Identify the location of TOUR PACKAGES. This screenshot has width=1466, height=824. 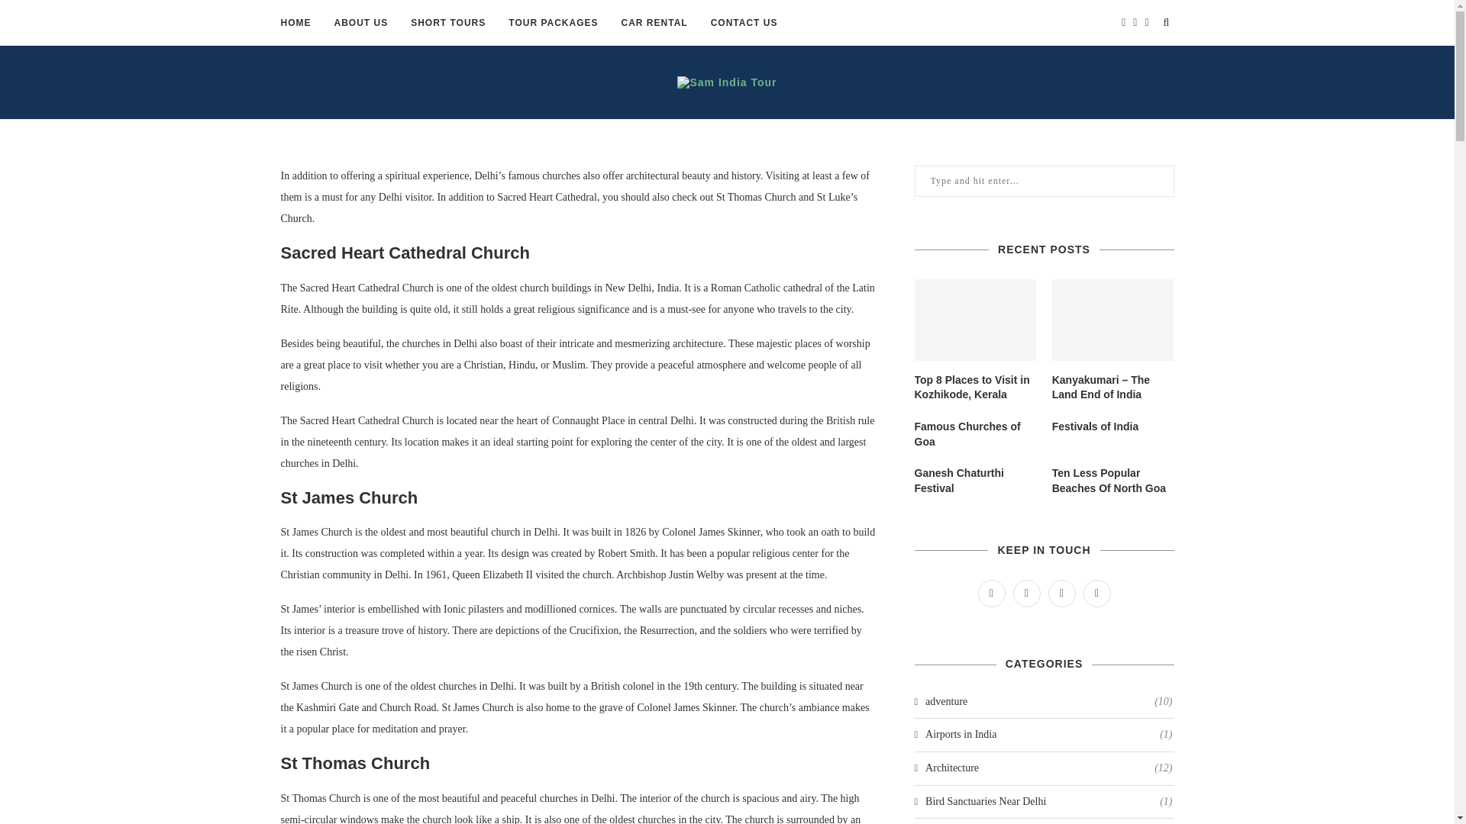
(553, 23).